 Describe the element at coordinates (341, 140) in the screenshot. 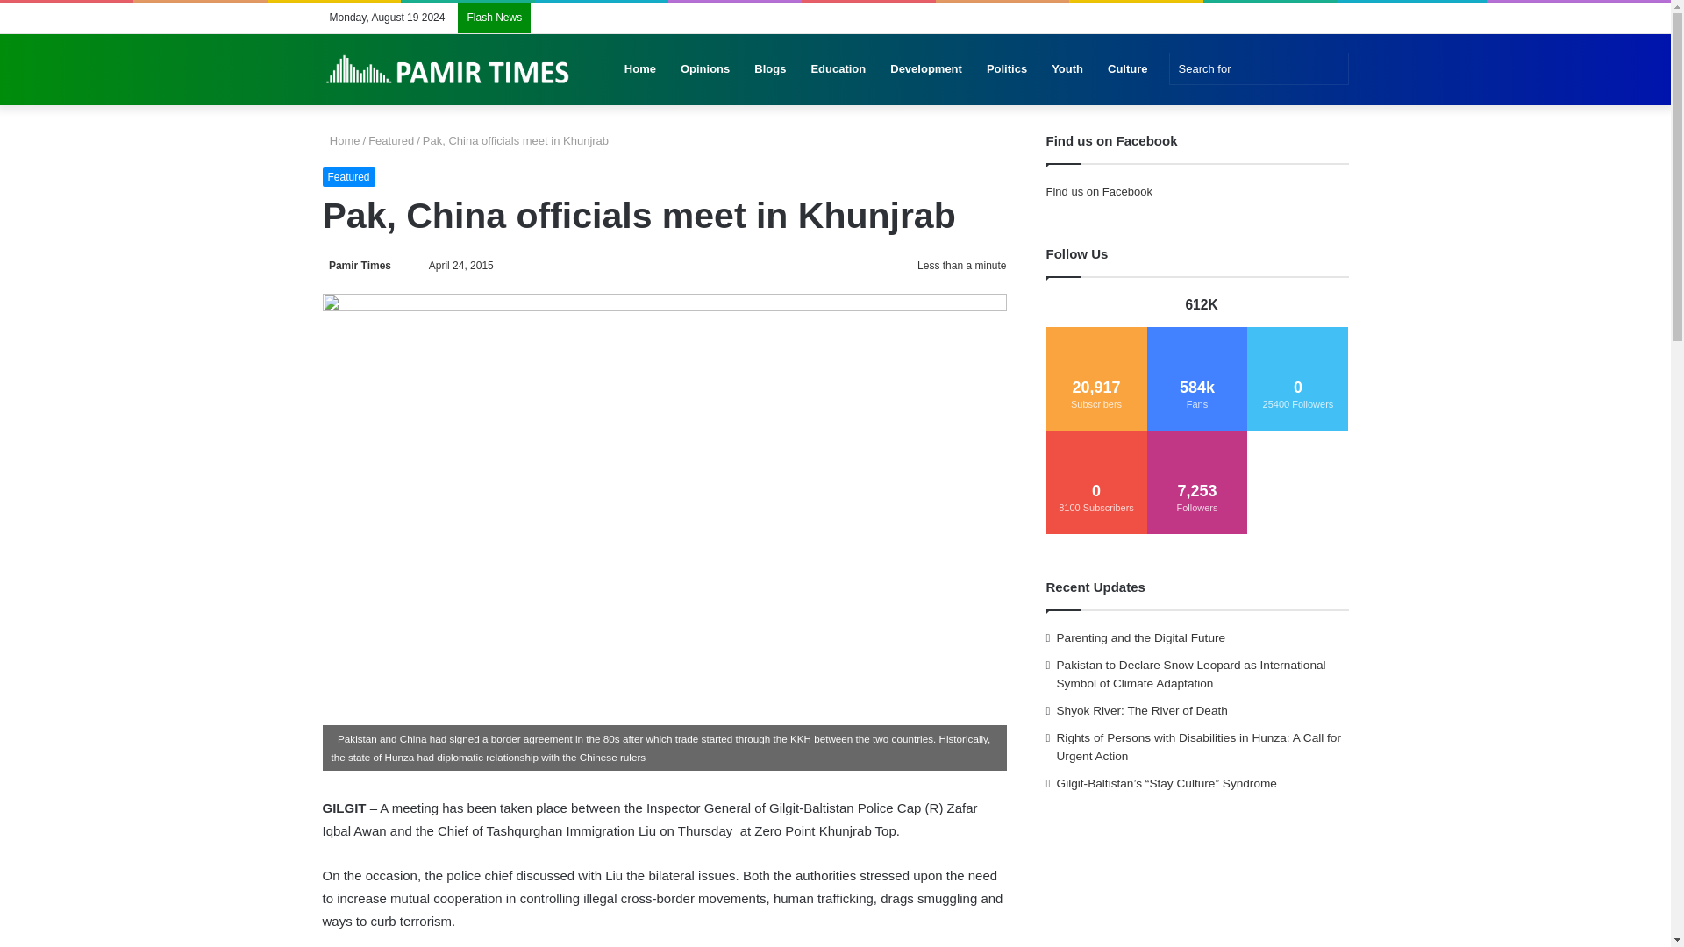

I see `Home` at that location.